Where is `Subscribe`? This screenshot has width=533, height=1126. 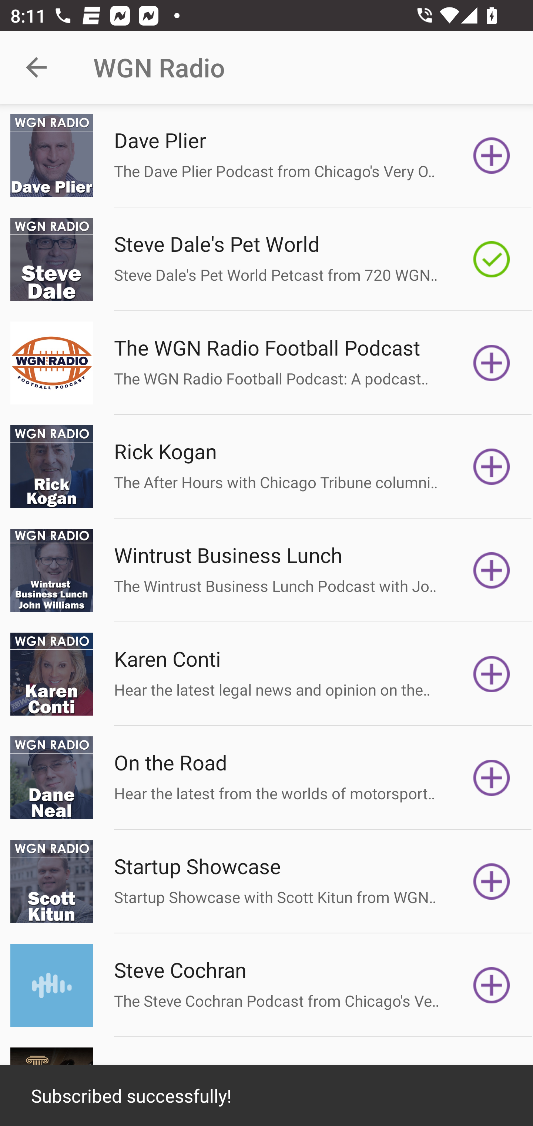
Subscribe is located at coordinates (492, 363).